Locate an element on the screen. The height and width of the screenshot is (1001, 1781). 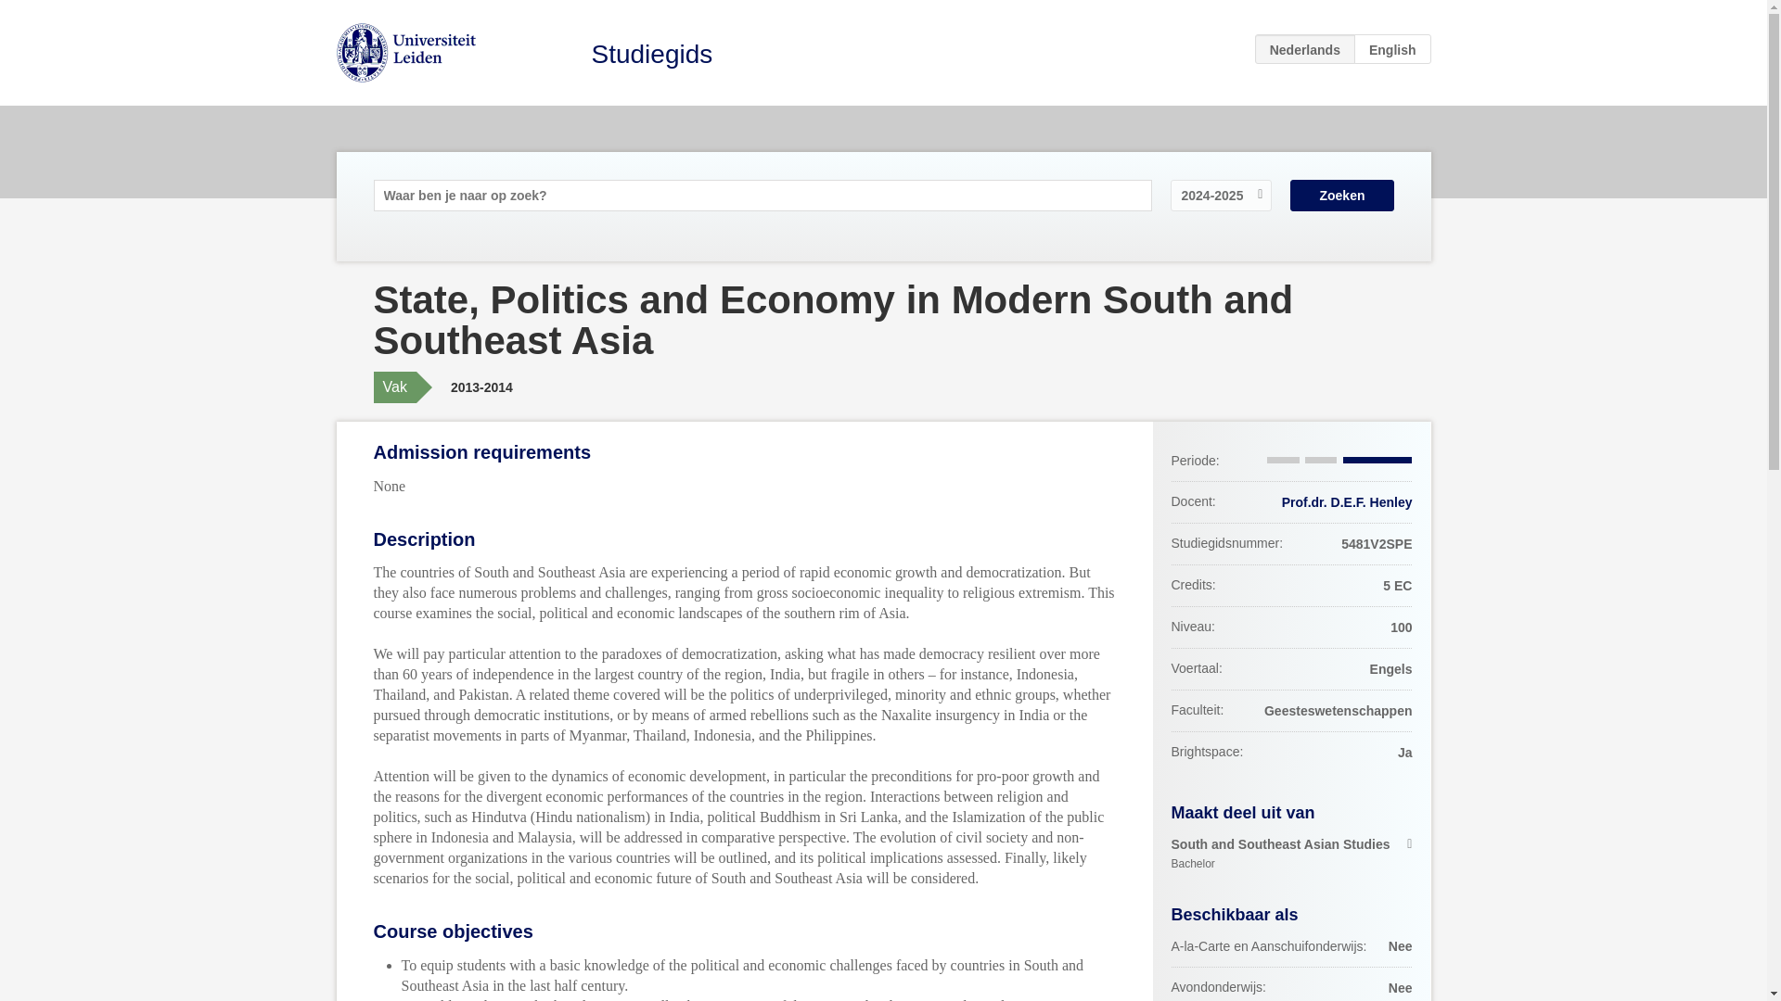
Prof.dr. D.E.F. Henley is located at coordinates (1347, 501).